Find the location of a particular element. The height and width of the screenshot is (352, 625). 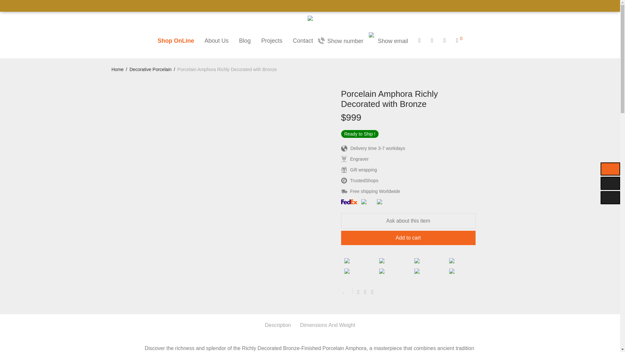

Shop OnLine is located at coordinates (176, 41).